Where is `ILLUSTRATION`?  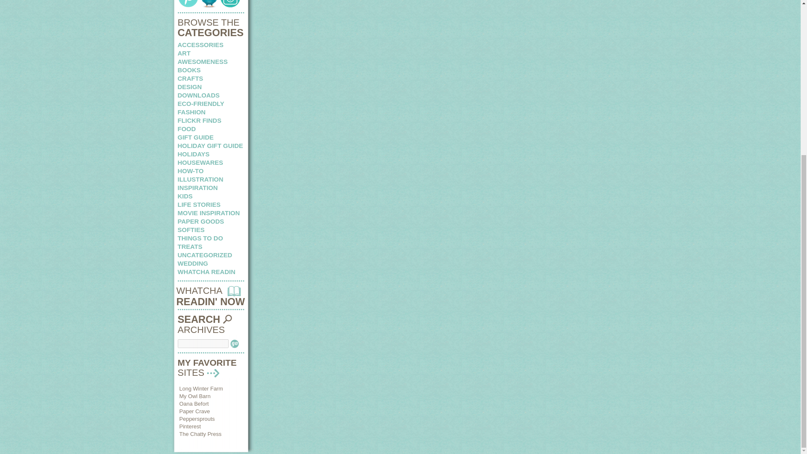
ILLUSTRATION is located at coordinates (200, 179).